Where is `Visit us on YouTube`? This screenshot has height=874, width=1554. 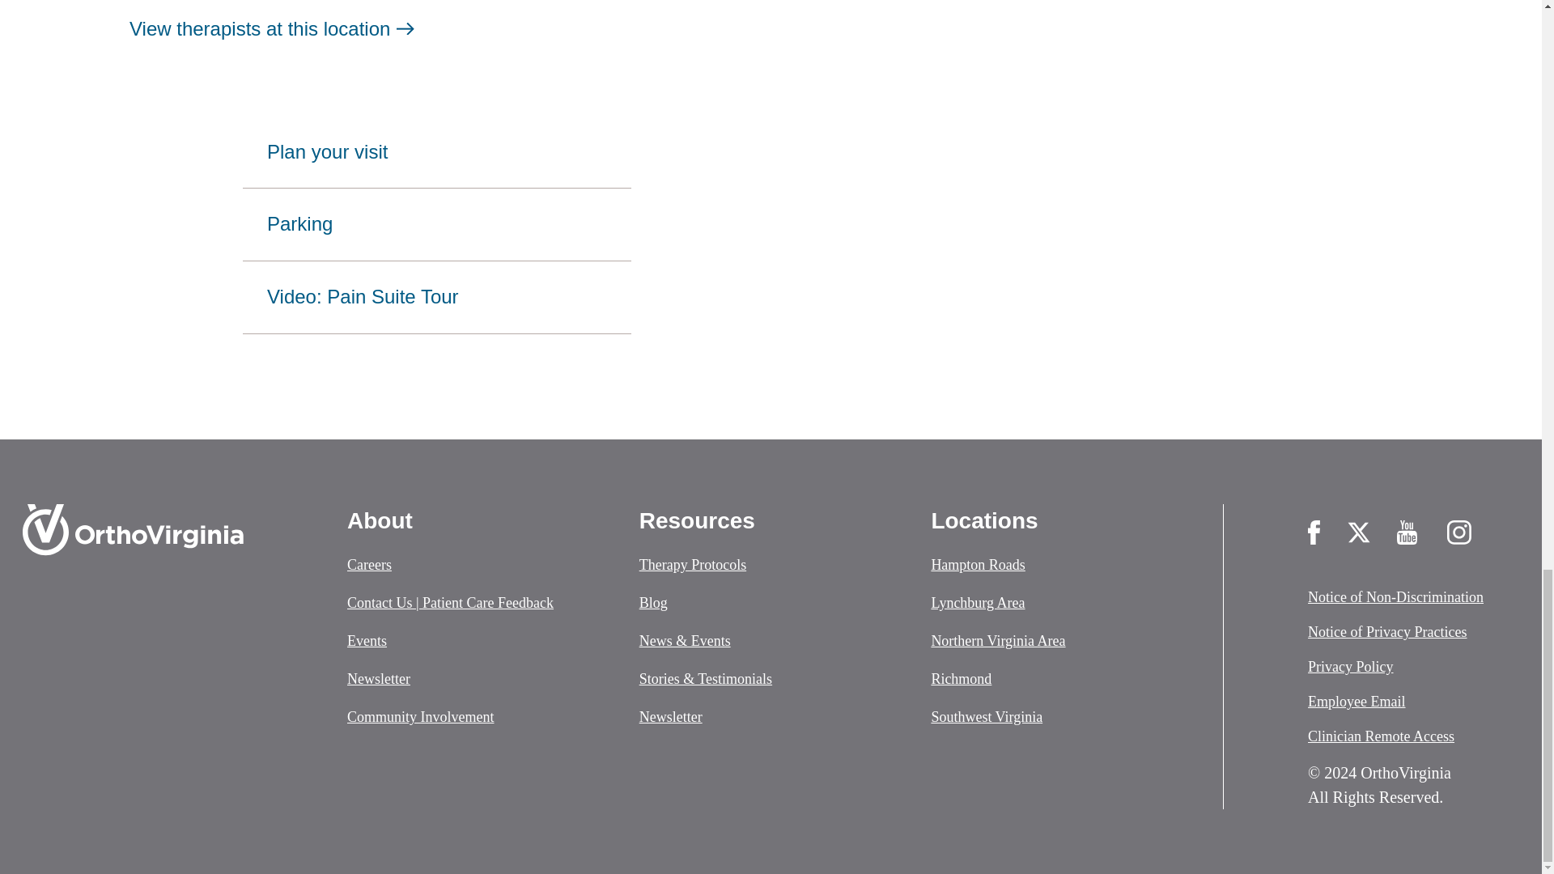
Visit us on YouTube is located at coordinates (1409, 532).